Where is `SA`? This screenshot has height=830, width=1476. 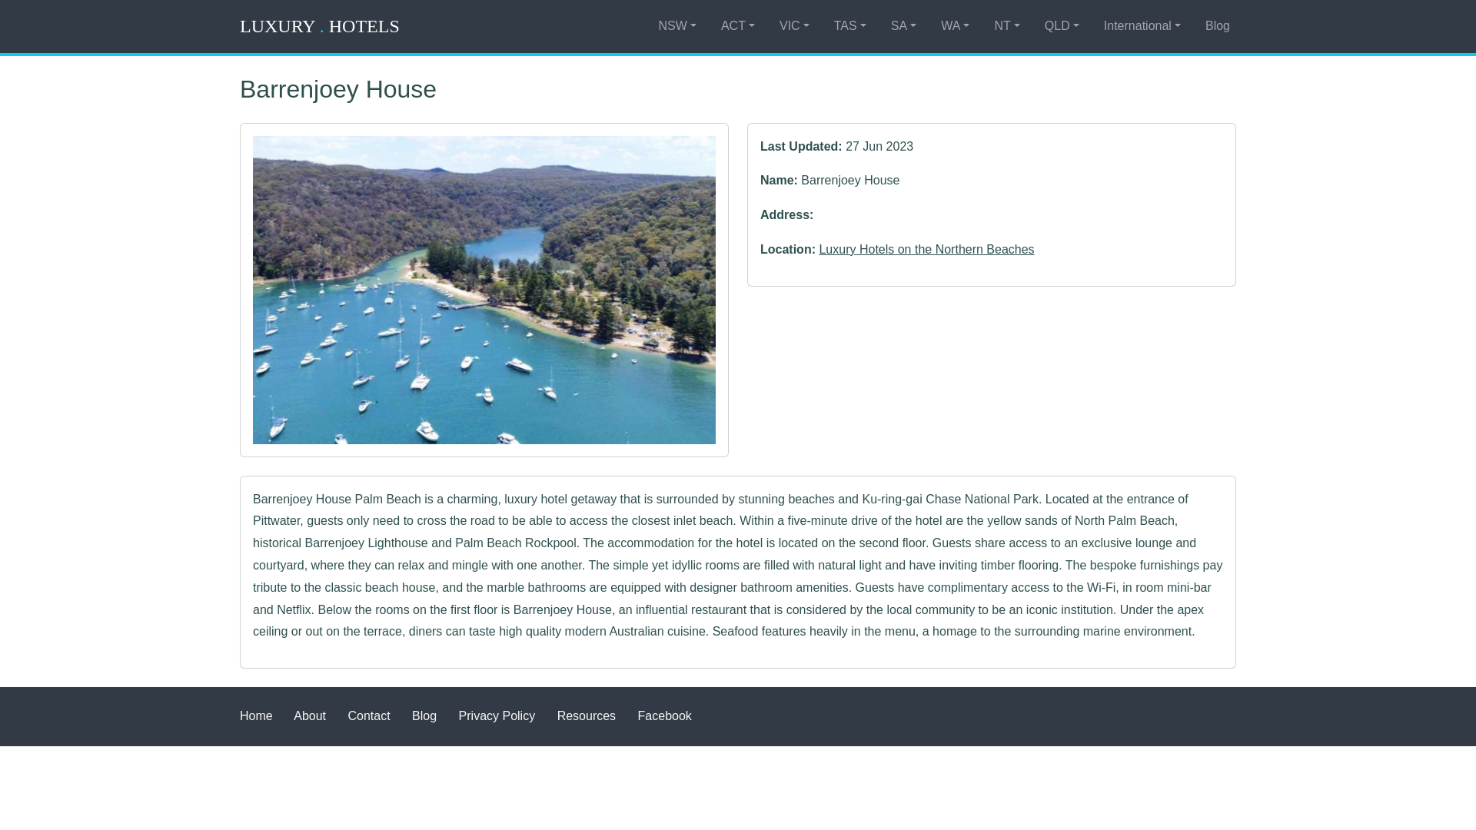 SA is located at coordinates (903, 26).